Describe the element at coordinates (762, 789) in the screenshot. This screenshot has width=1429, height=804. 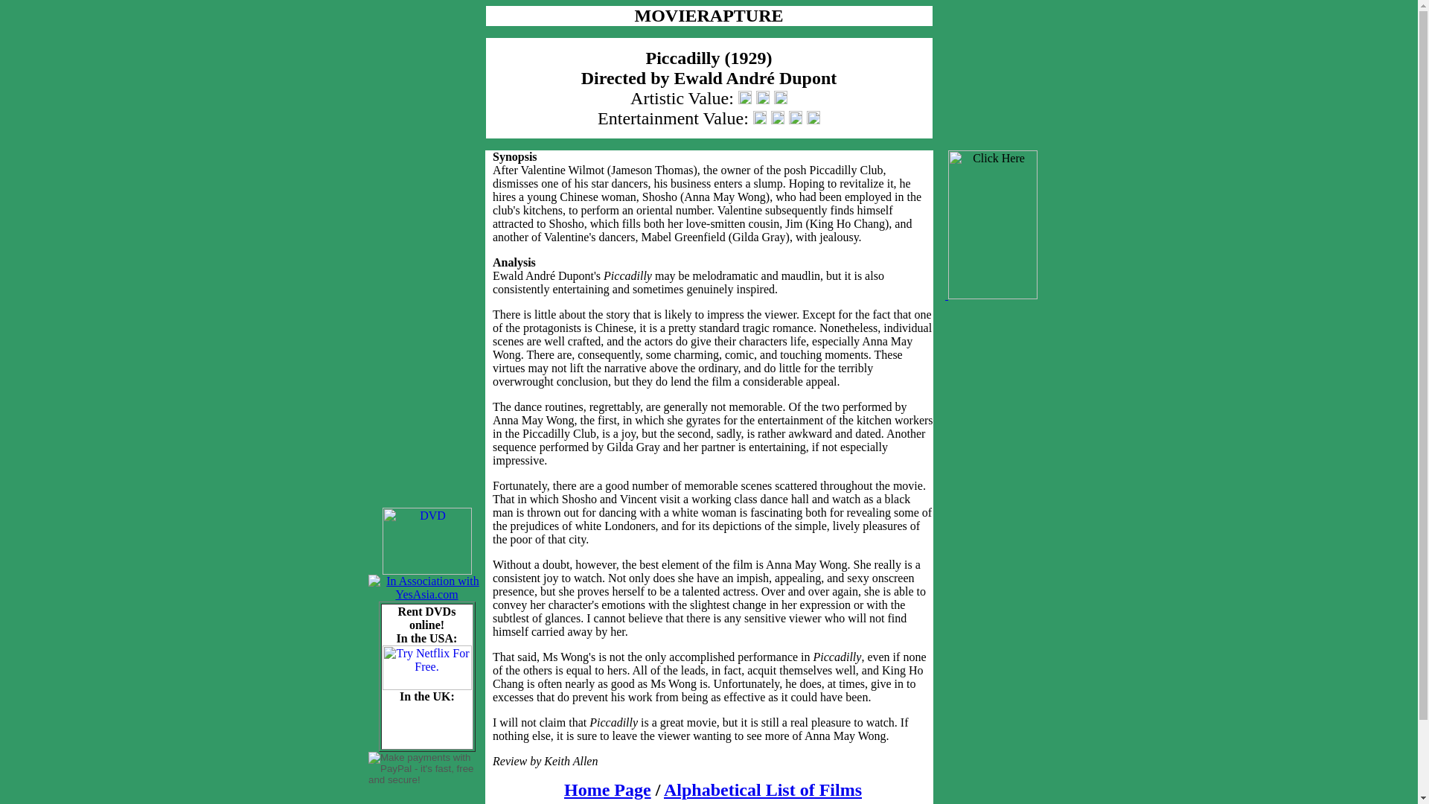
I see `Alphabetical List of Films` at that location.